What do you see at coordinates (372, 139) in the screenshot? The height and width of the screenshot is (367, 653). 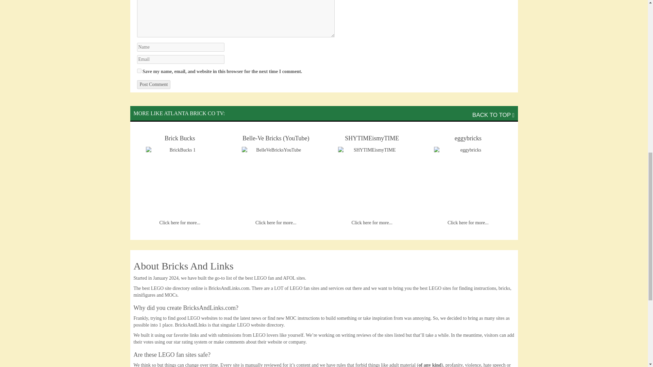 I see `SHYTIMEismyTIME` at bounding box center [372, 139].